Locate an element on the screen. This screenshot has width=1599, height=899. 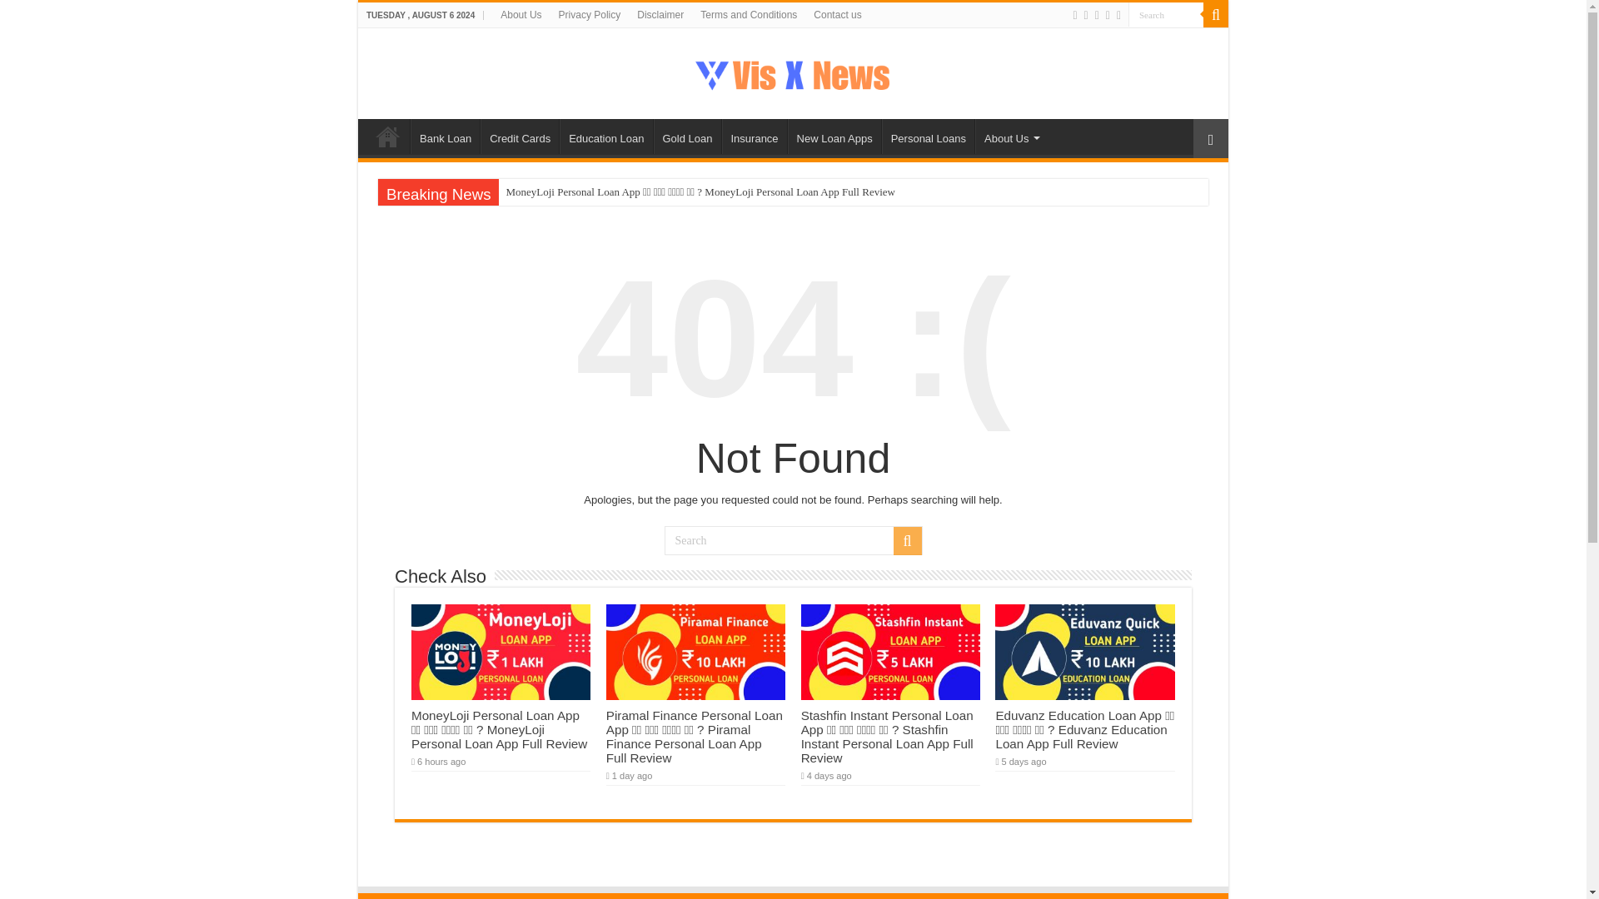
Bank Loan is located at coordinates (445, 136).